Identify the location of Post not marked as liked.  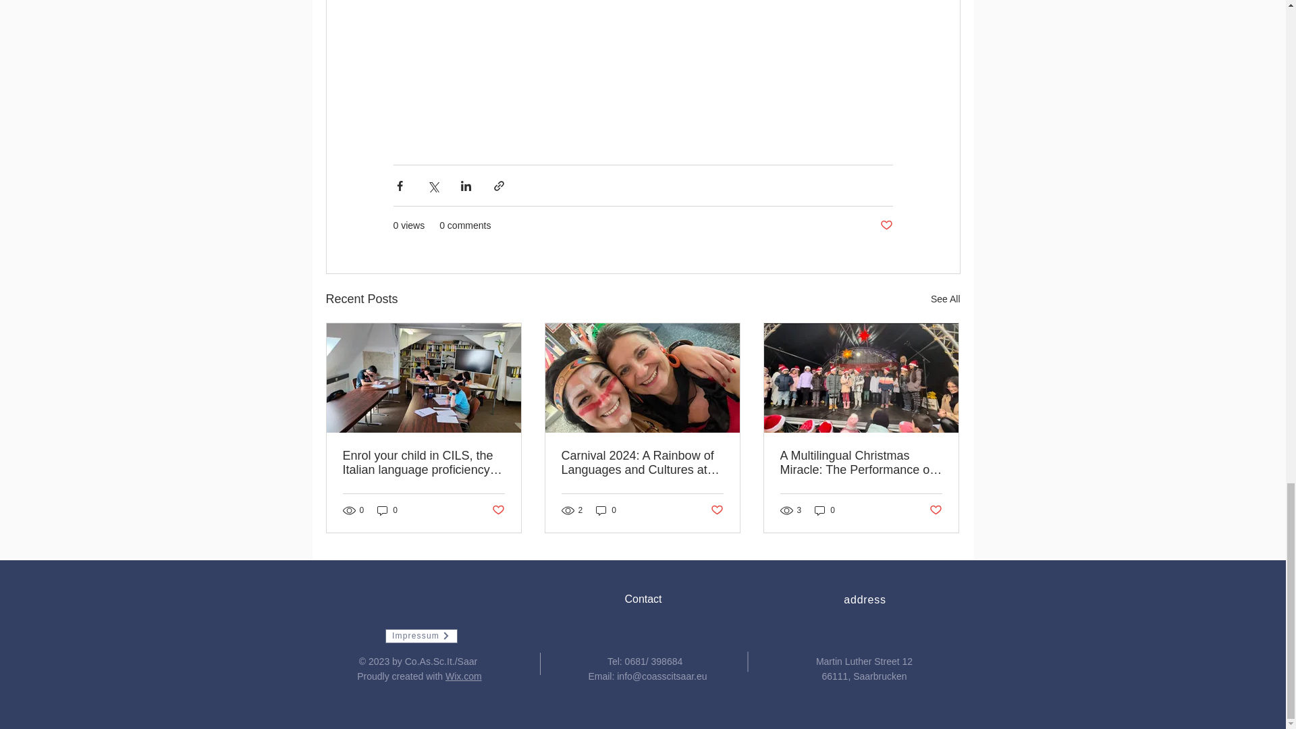
(497, 510).